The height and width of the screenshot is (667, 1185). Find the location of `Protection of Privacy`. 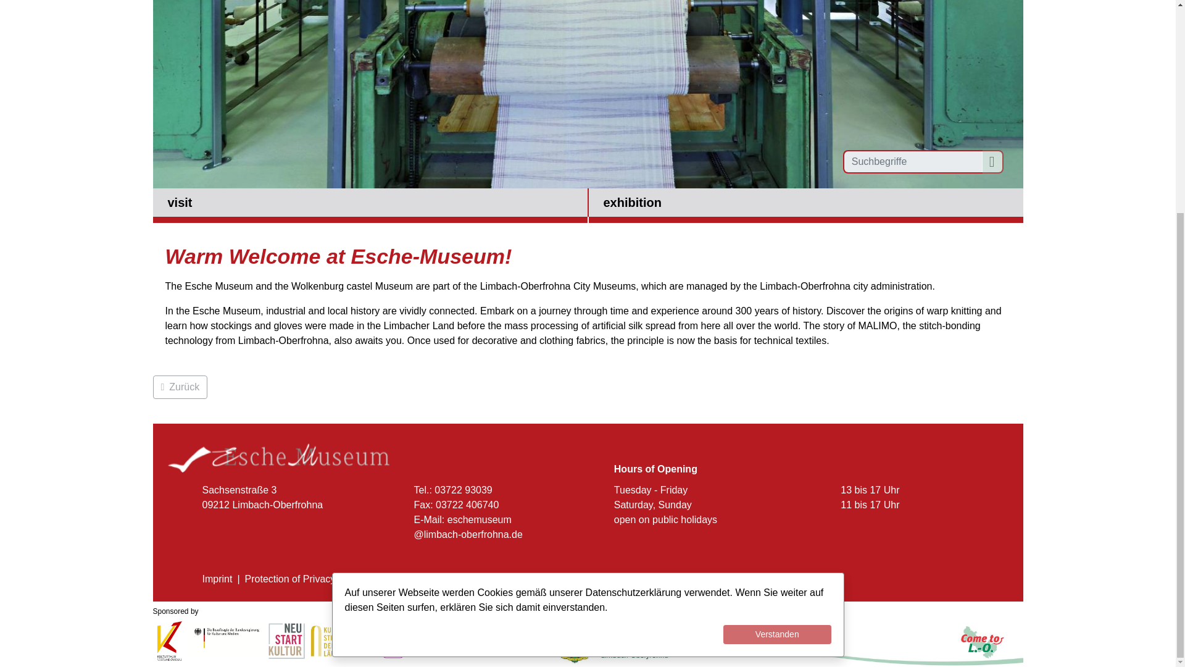

Protection of Privacy is located at coordinates (290, 579).